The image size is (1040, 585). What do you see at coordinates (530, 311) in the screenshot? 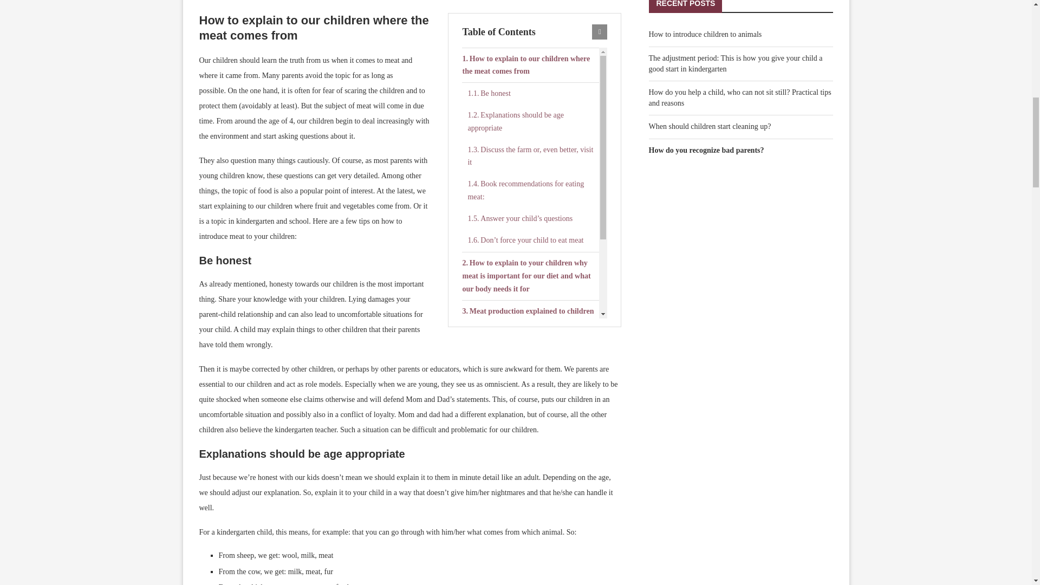
I see `Meat production explained to children` at bounding box center [530, 311].